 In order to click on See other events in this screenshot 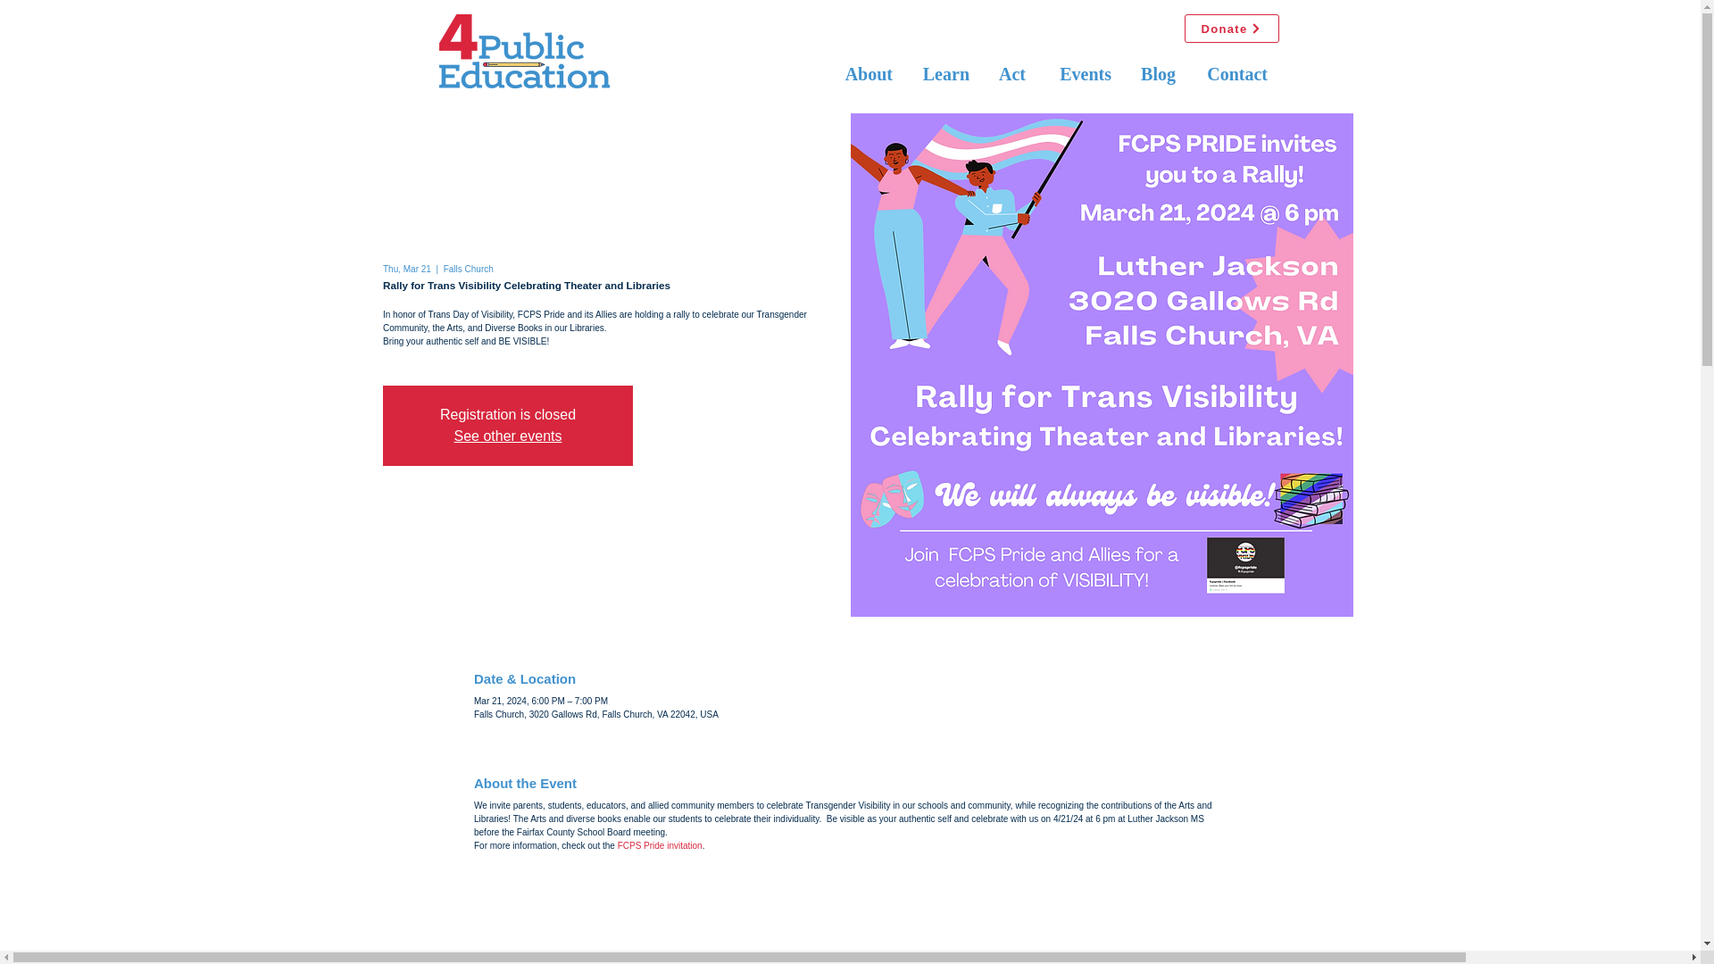, I will do `click(507, 436)`.